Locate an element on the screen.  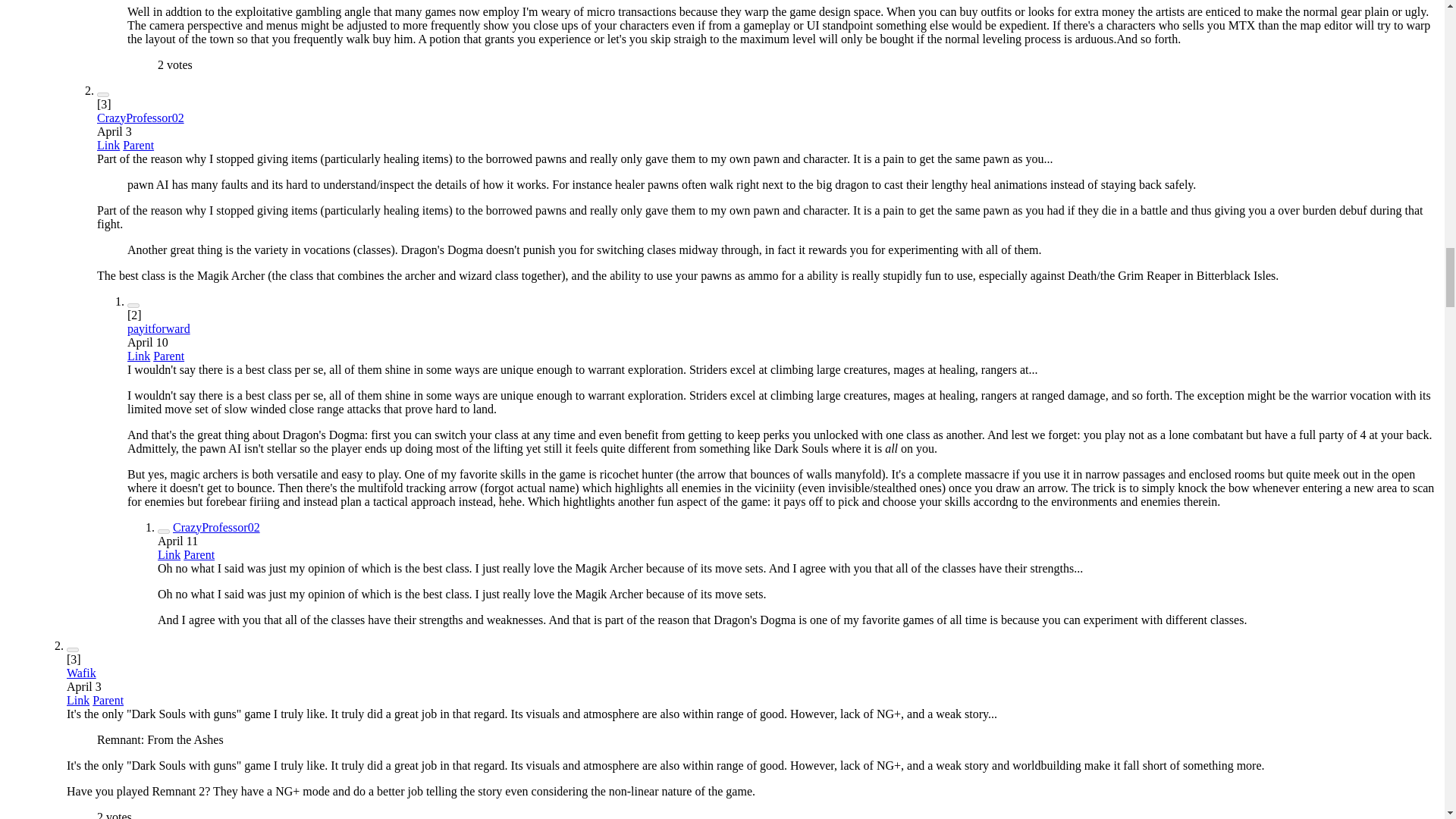
2024-04-03 20:19:01 UTC is located at coordinates (115, 132).